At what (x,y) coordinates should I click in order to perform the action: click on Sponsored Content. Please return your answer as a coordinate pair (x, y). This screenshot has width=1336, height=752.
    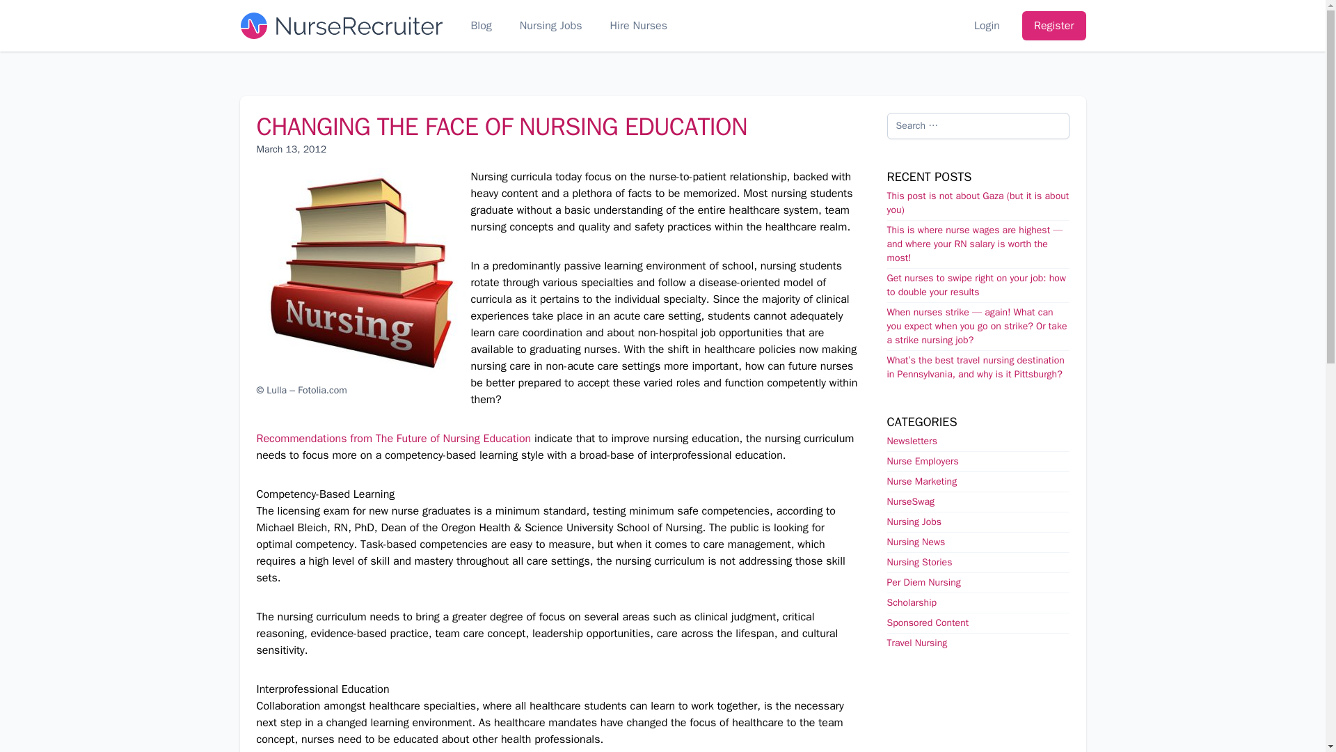
    Looking at the image, I should click on (928, 622).